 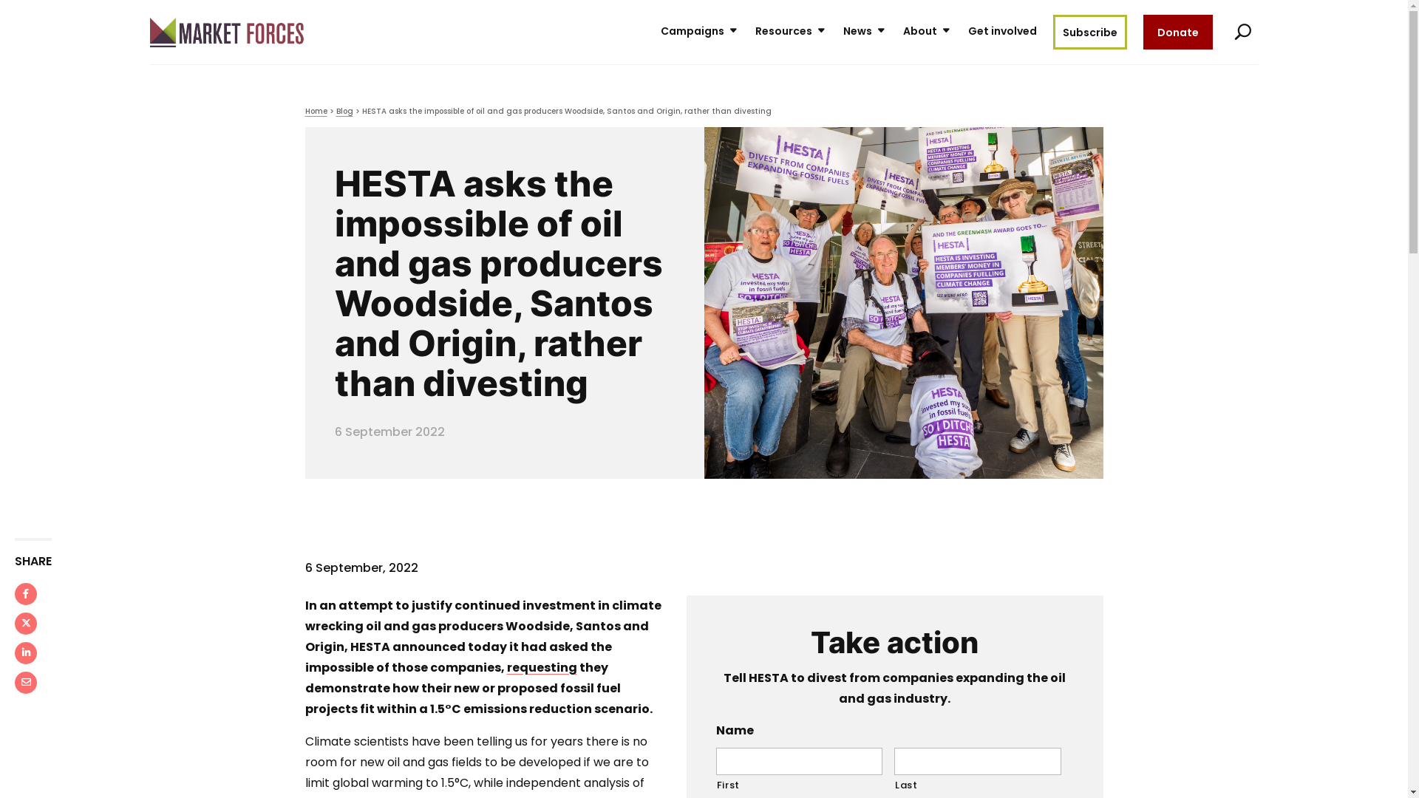 What do you see at coordinates (865, 33) in the screenshot?
I see `News` at bounding box center [865, 33].